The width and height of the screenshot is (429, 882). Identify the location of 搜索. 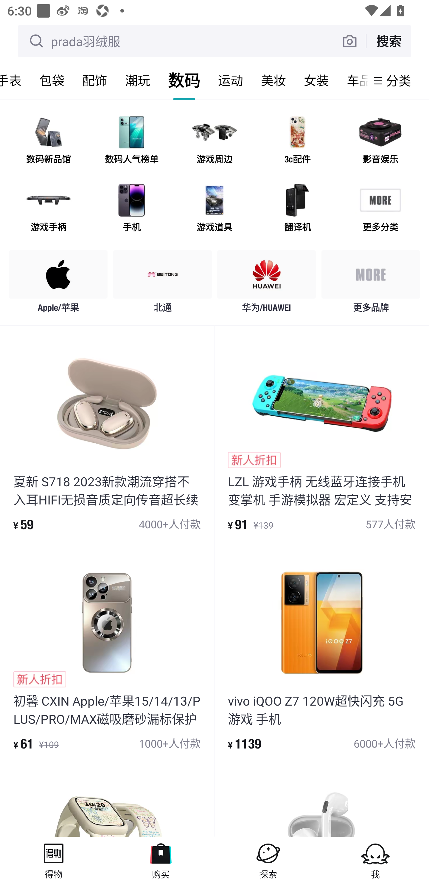
(388, 41).